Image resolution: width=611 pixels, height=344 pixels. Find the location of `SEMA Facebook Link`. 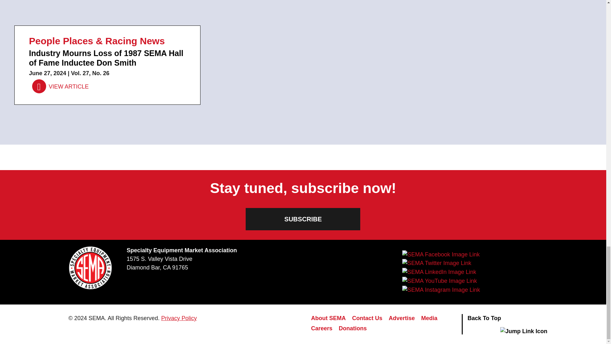

SEMA Facebook Link is located at coordinates (441, 254).